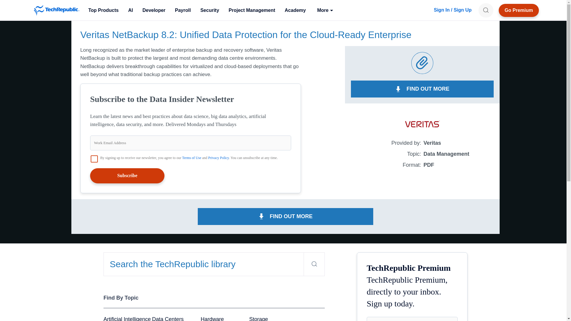 Image resolution: width=571 pixels, height=321 pixels. What do you see at coordinates (252, 10) in the screenshot?
I see `Project Management` at bounding box center [252, 10].